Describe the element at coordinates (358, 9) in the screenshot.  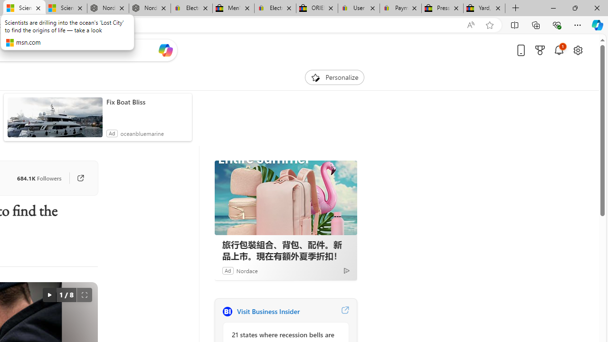
I see `User Privacy Notice | eBay` at that location.